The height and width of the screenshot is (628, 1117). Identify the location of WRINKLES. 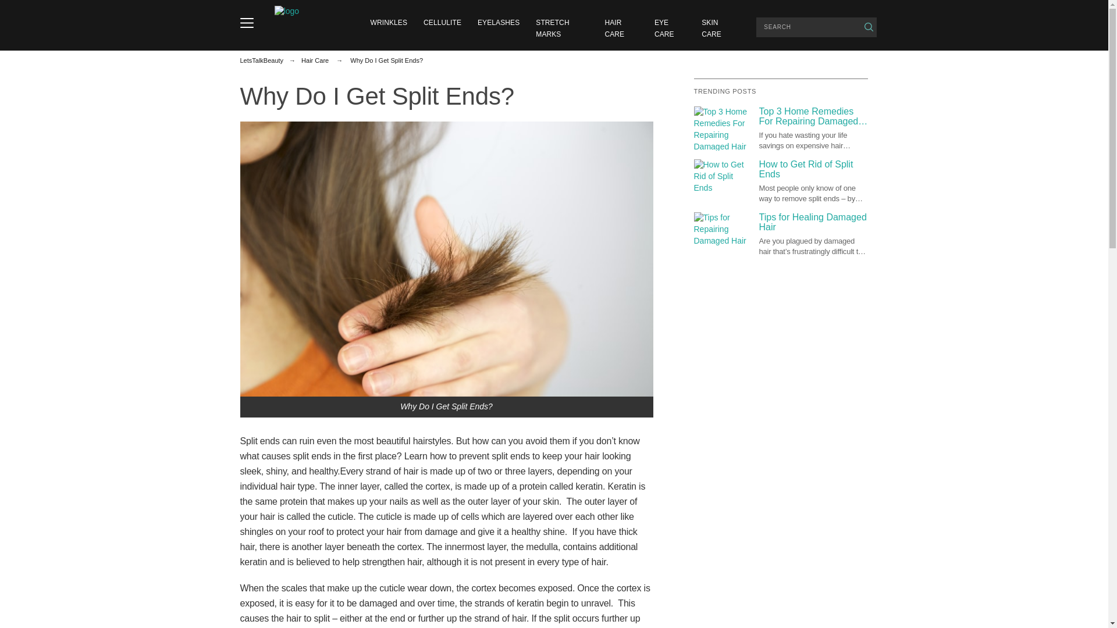
(389, 23).